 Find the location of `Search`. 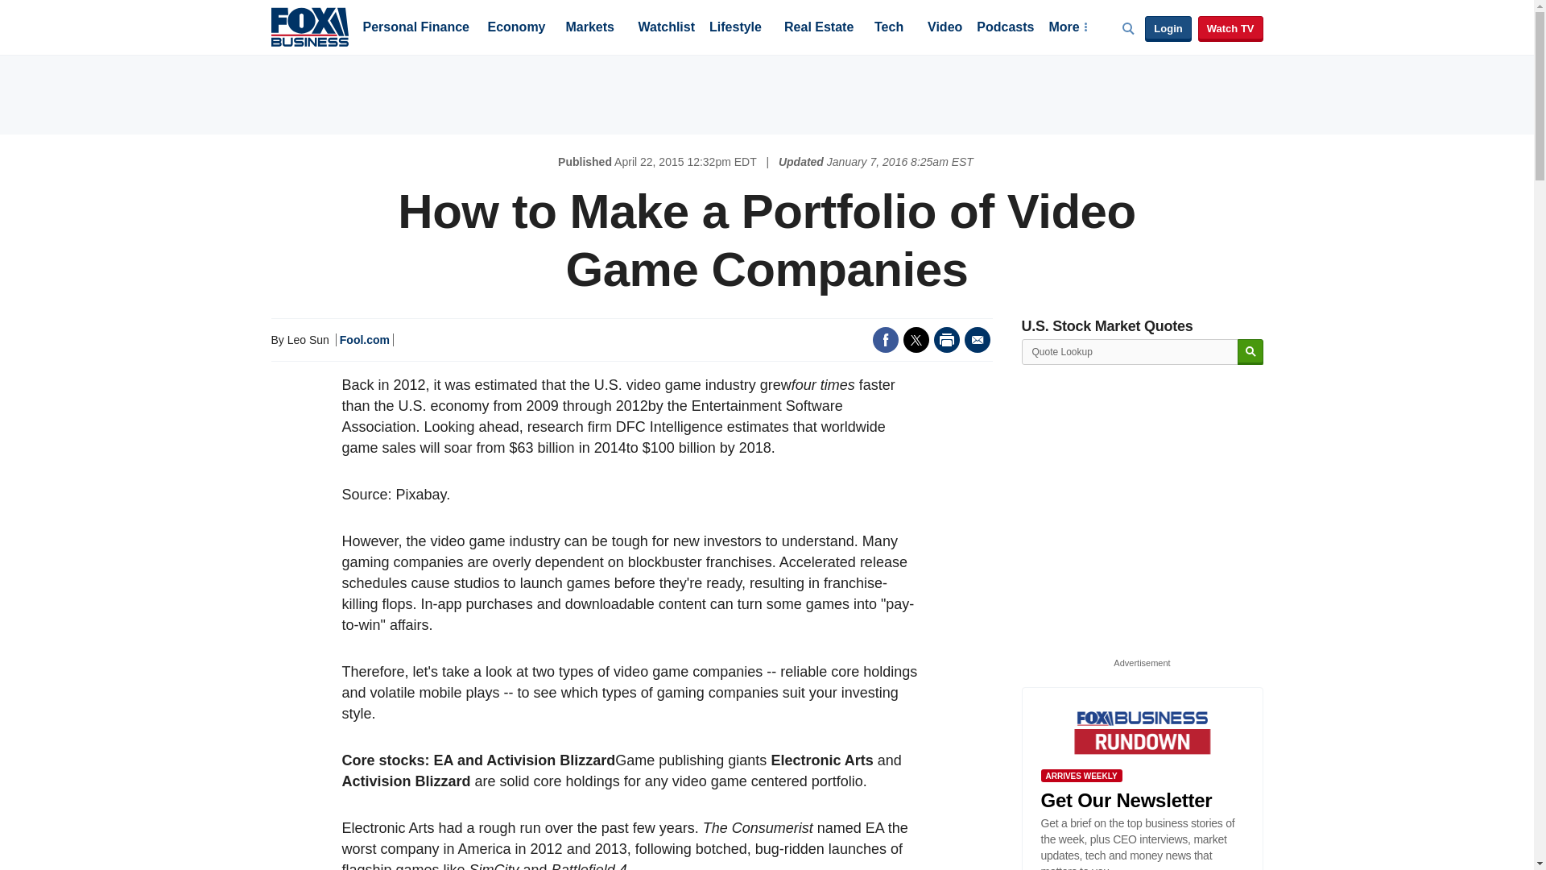

Search is located at coordinates (1250, 352).